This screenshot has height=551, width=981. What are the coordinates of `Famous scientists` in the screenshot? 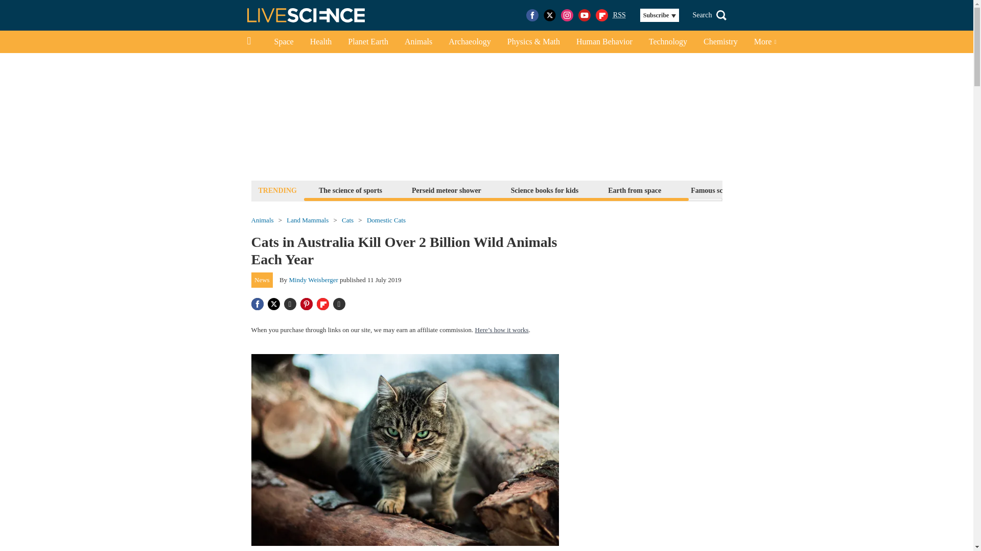 It's located at (717, 190).